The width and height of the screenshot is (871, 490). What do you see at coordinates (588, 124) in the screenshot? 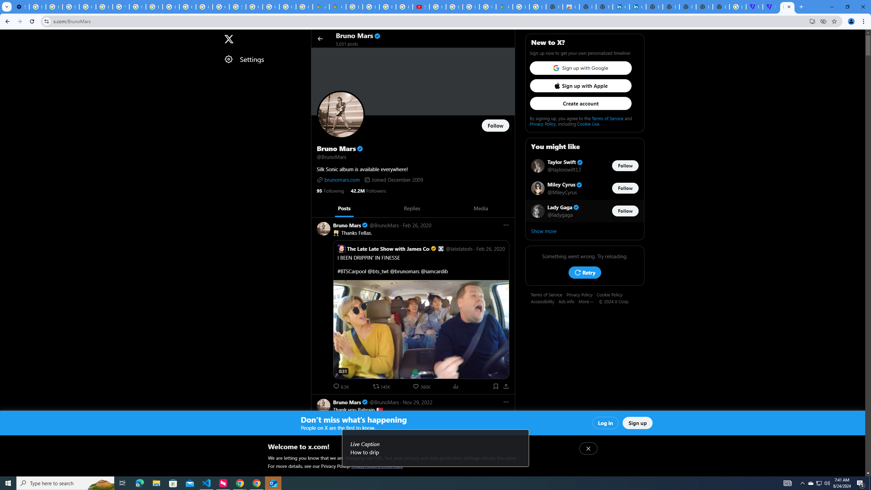
I see `Cookie Use.` at bounding box center [588, 124].